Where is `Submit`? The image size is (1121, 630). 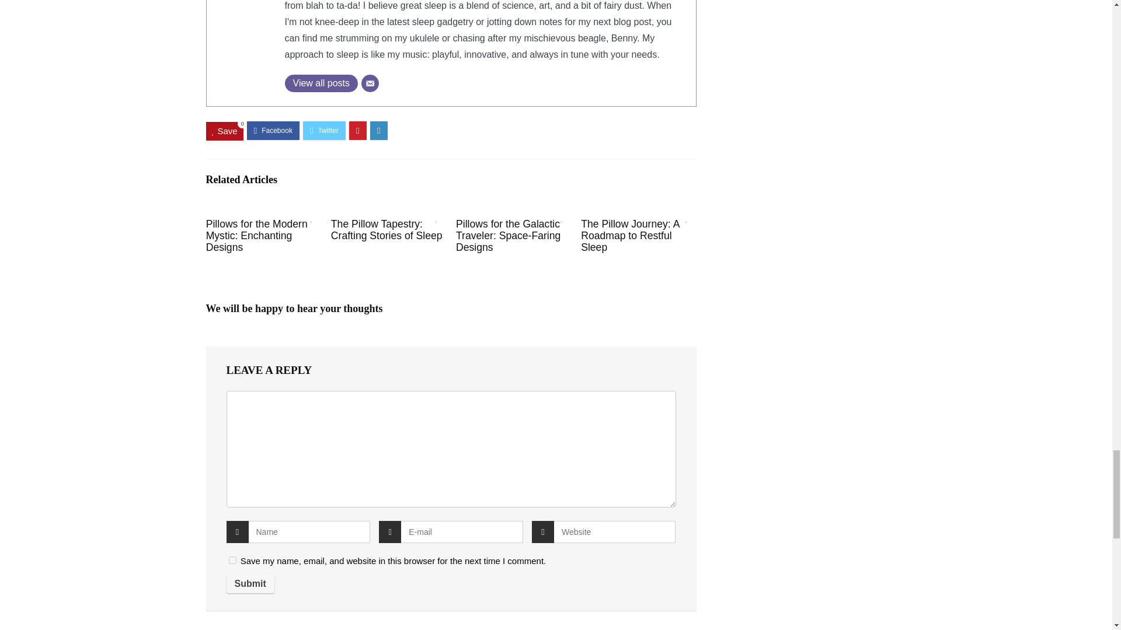 Submit is located at coordinates (250, 583).